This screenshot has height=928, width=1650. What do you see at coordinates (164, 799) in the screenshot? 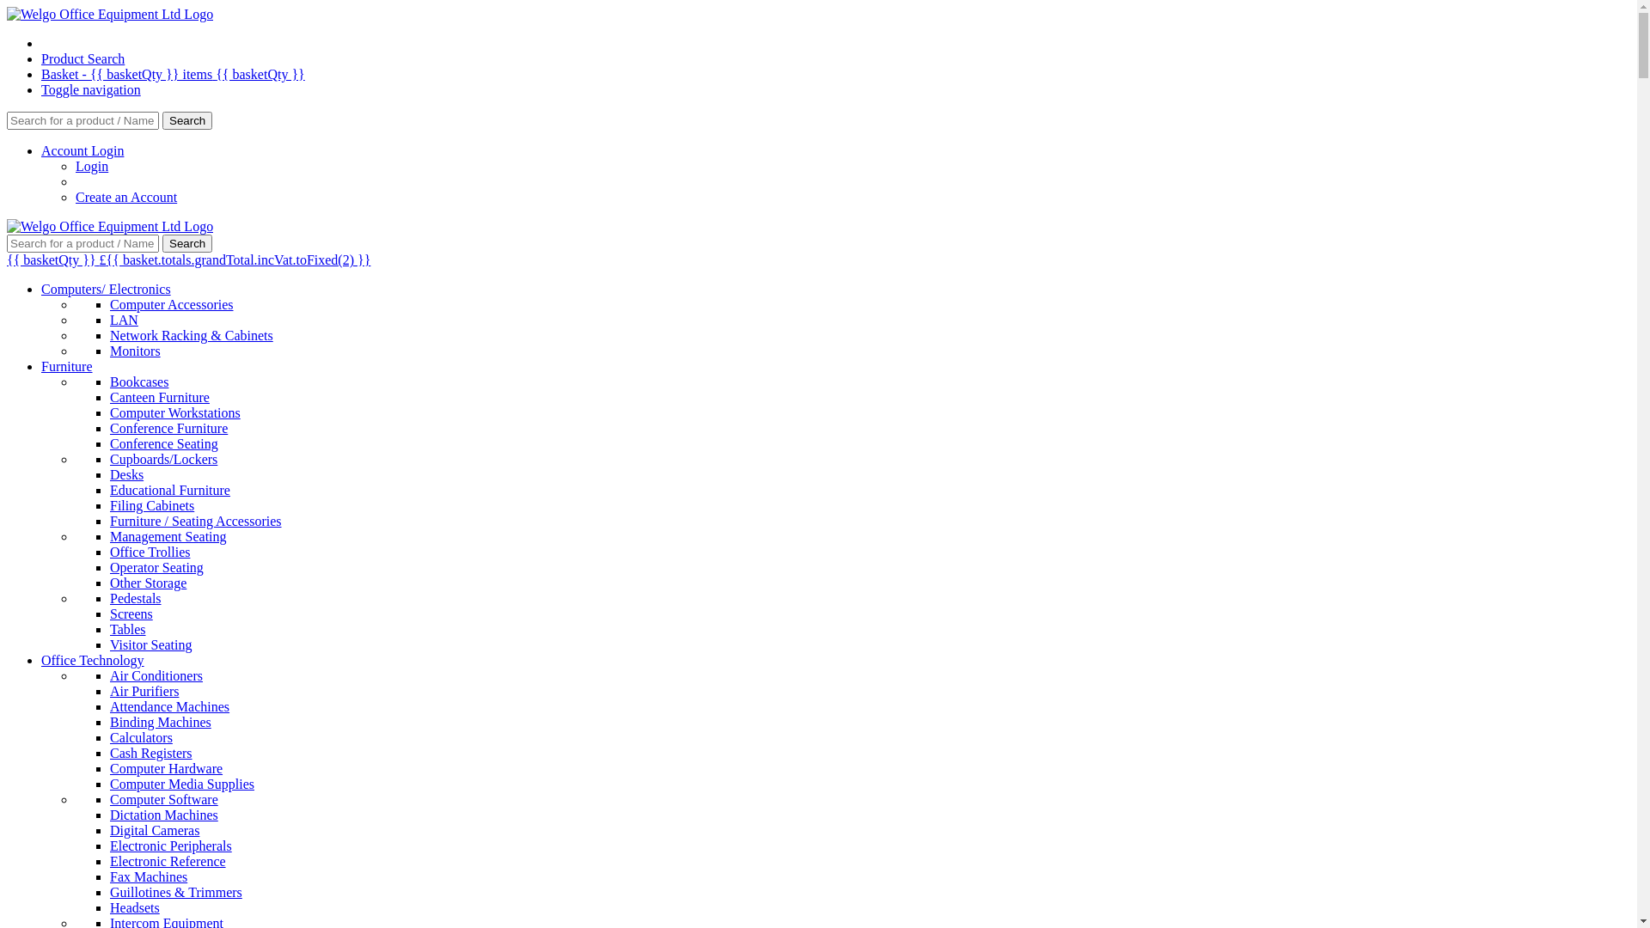
I see `Computer Software` at bounding box center [164, 799].